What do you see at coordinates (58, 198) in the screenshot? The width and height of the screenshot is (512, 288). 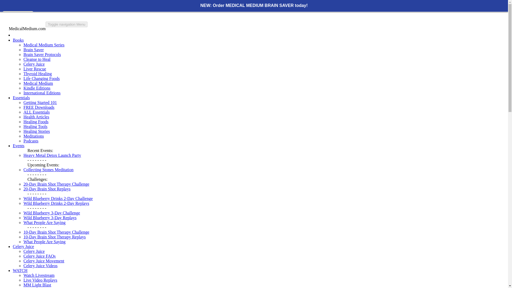 I see `Wild Blueberry Drinks 2-Day Challenge` at bounding box center [58, 198].